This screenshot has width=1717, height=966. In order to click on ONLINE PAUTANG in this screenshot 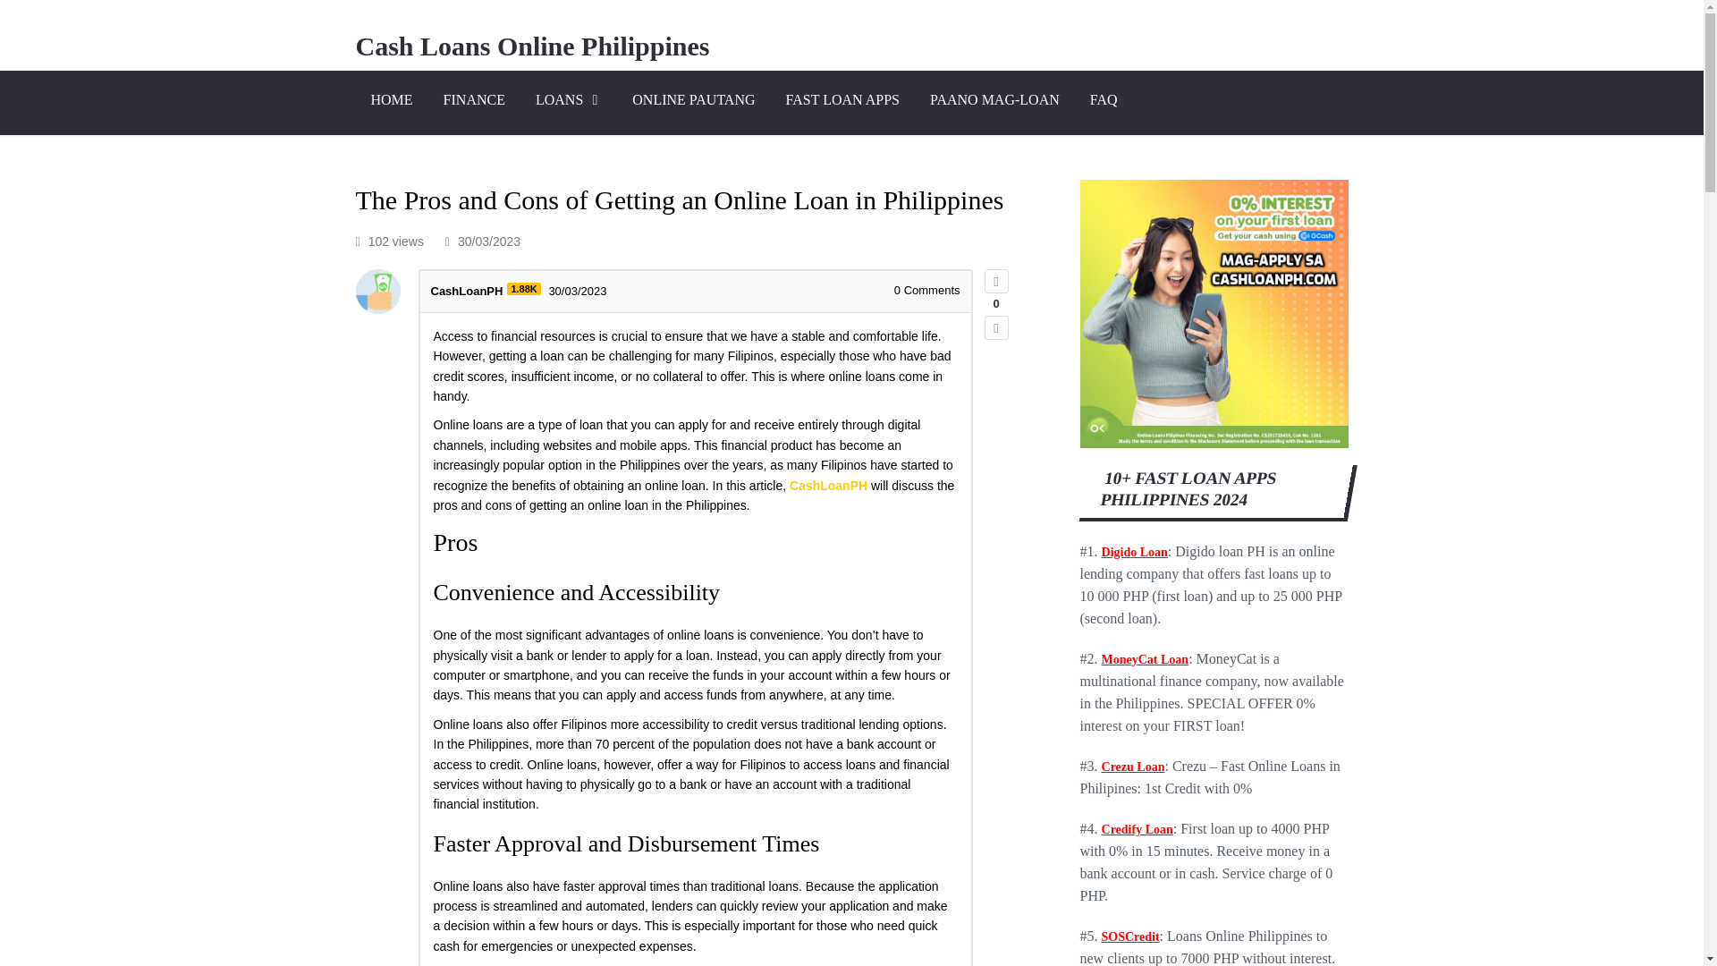, I will do `click(692, 102)`.